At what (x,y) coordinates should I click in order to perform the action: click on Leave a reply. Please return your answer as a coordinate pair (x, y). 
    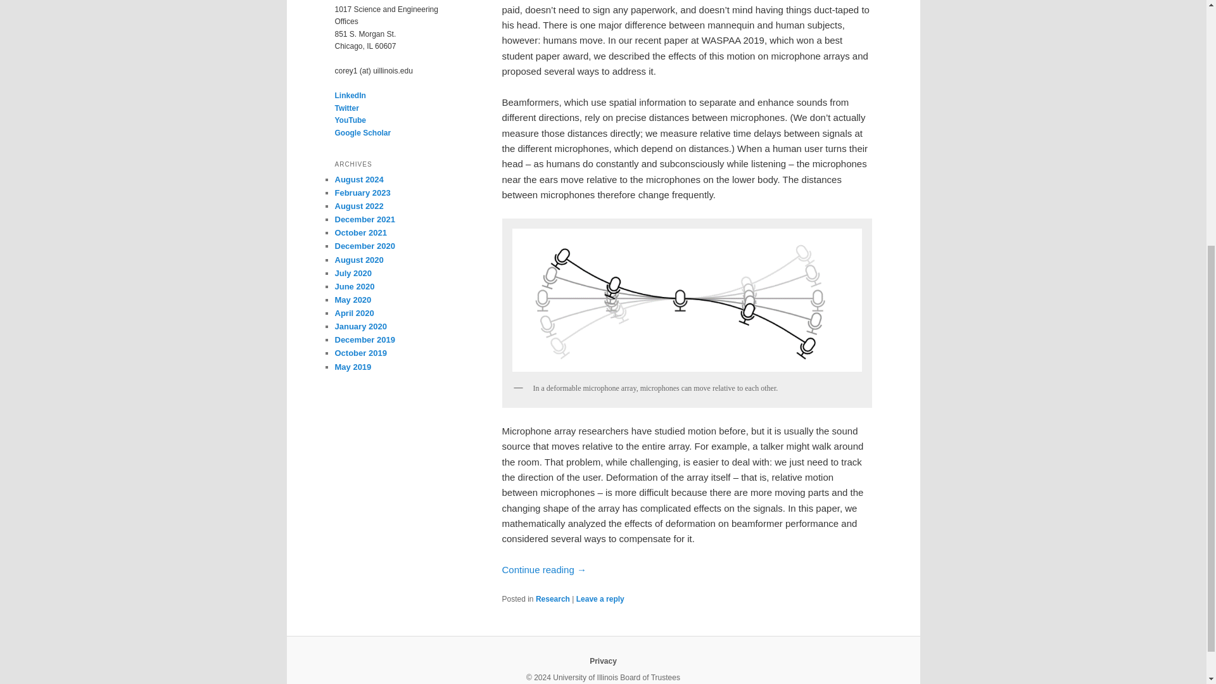
    Looking at the image, I should click on (600, 598).